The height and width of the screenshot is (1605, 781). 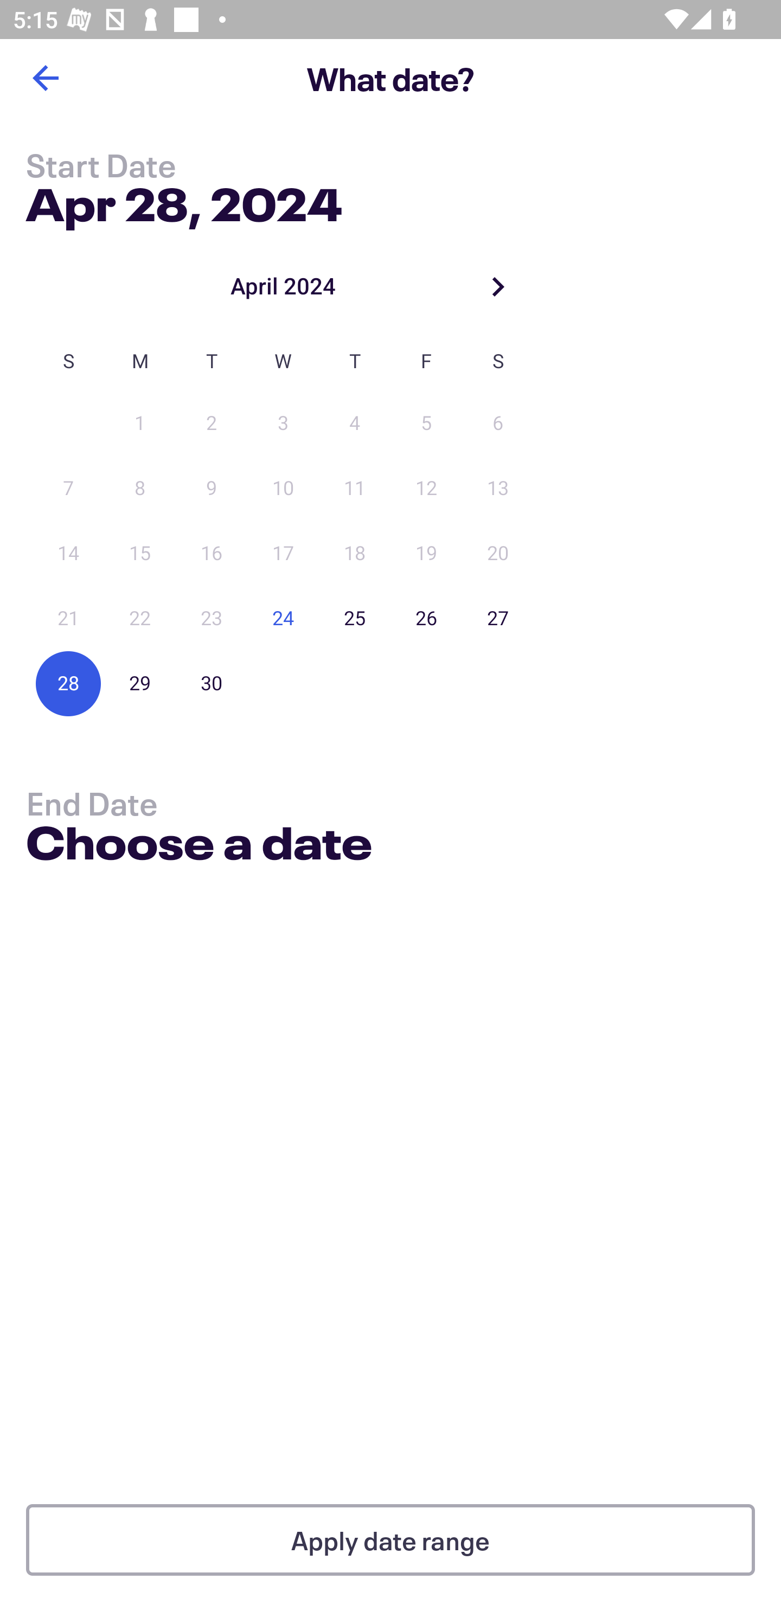 I want to click on 29 29 April 2024, so click(x=140, y=683).